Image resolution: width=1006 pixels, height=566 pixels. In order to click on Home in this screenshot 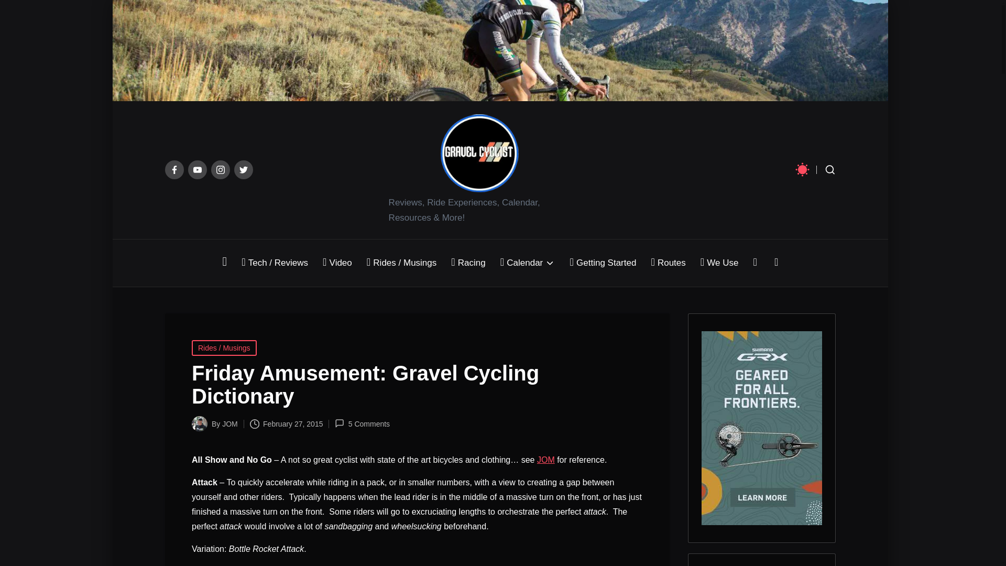, I will do `click(224, 263)`.